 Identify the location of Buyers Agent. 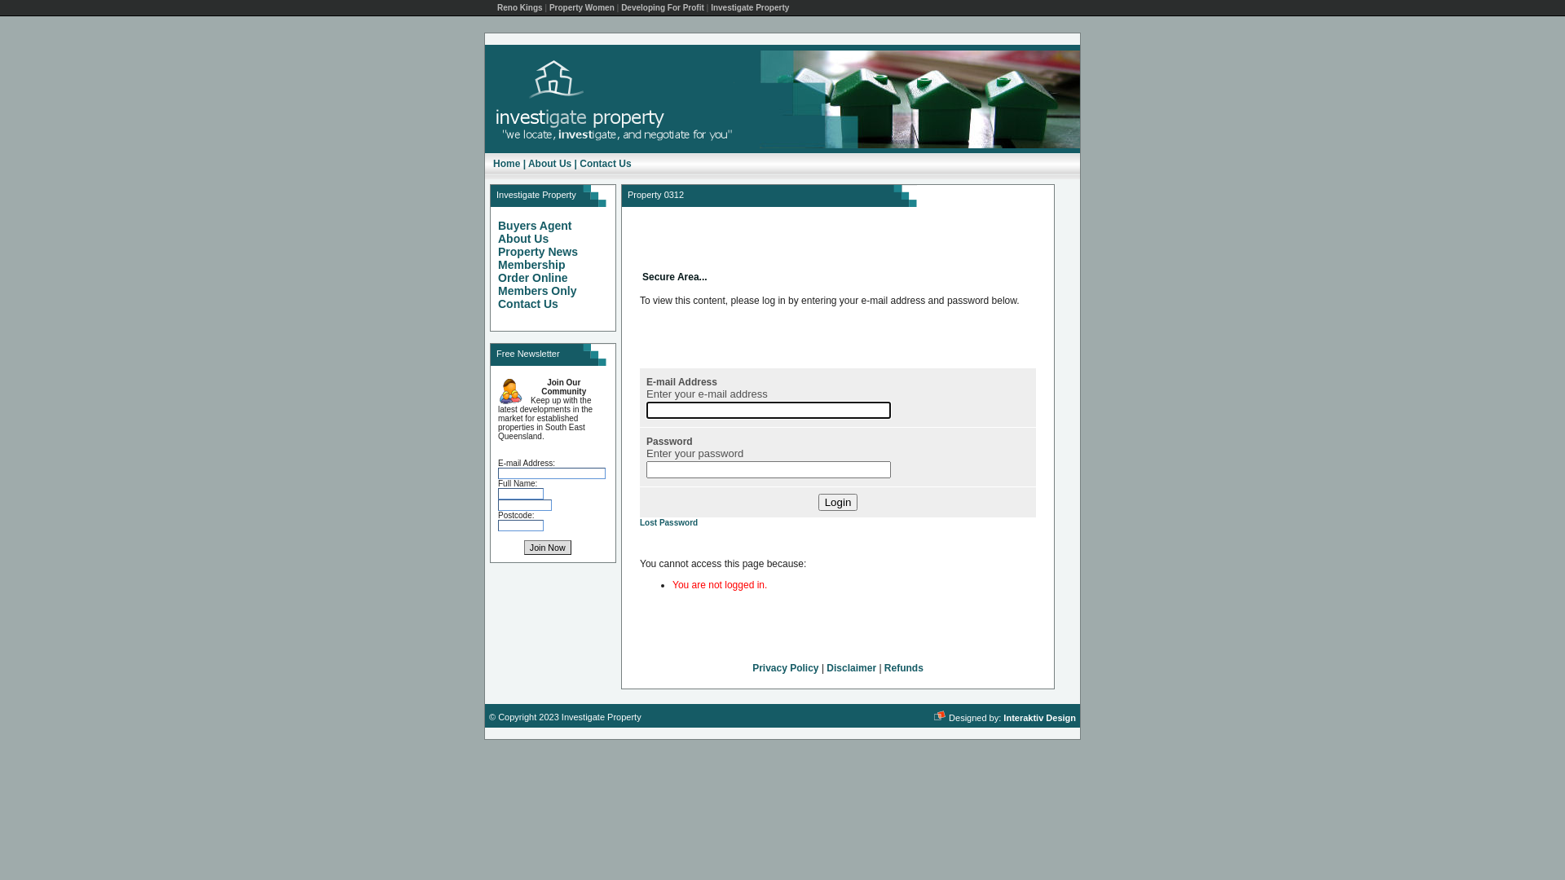
(535, 226).